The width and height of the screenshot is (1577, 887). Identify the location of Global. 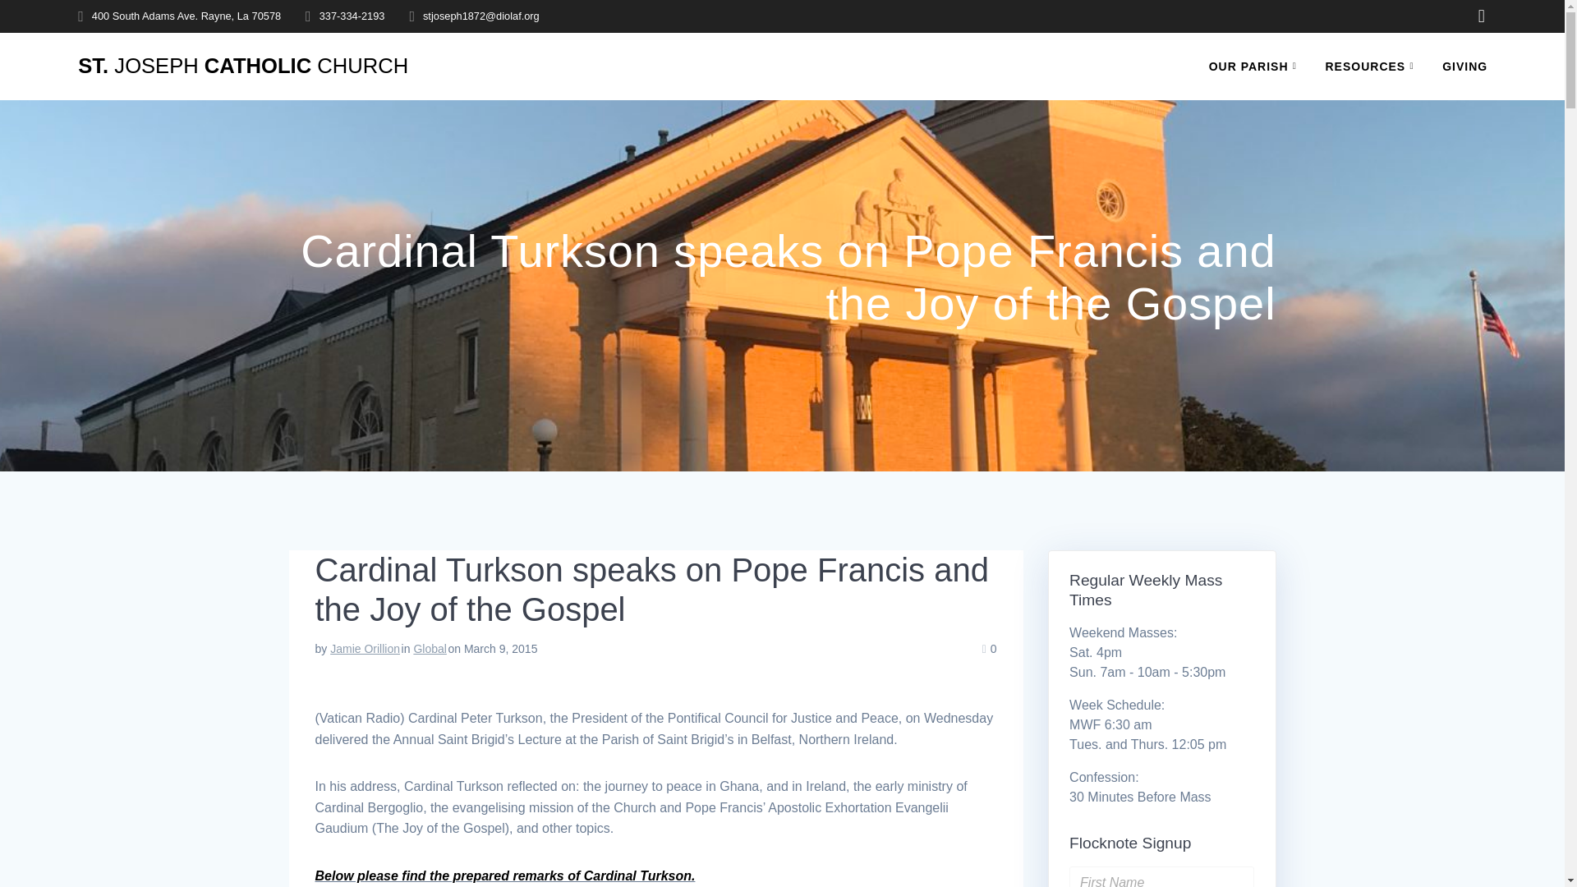
(430, 649).